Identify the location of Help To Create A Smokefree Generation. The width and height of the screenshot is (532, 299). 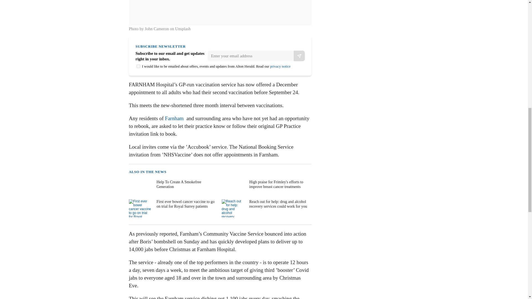
(173, 189).